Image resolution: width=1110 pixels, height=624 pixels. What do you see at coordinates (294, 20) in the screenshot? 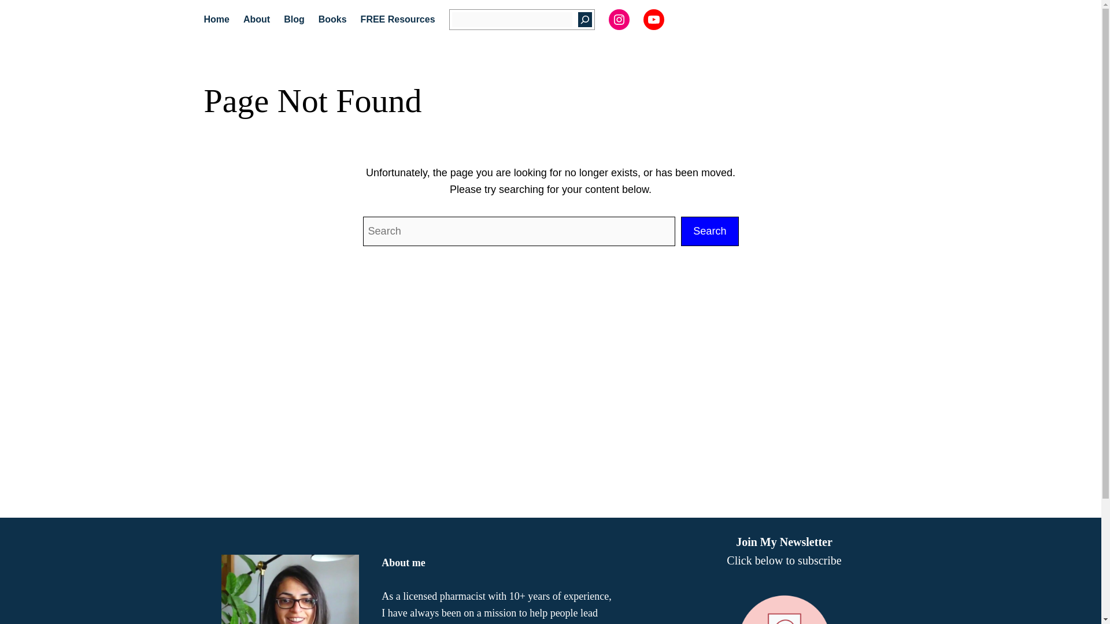
I see `Blog` at bounding box center [294, 20].